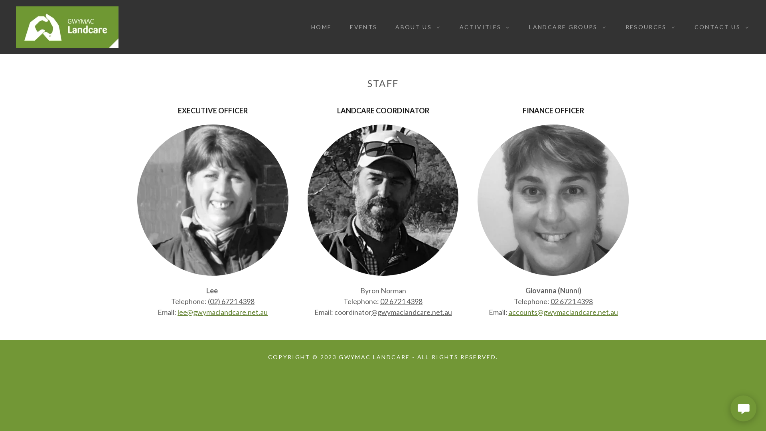  I want to click on CONTACT US, so click(720, 27).